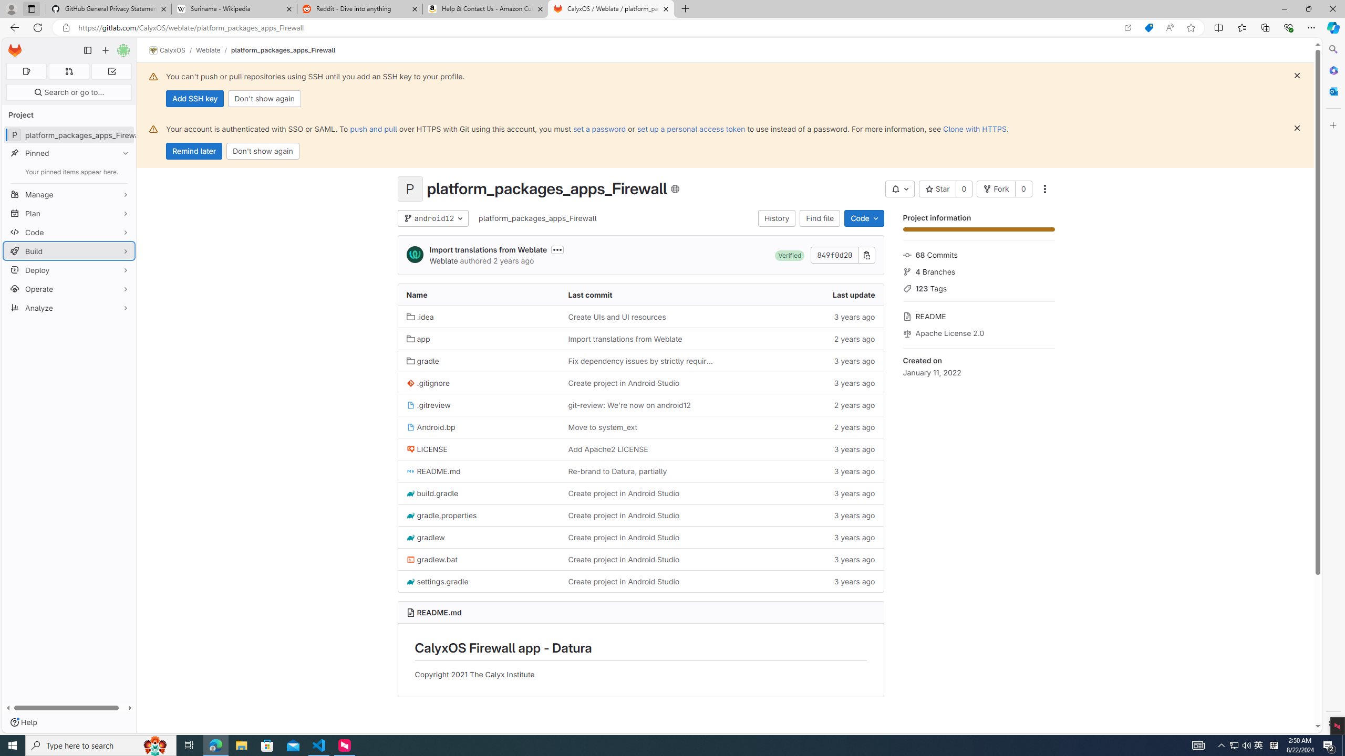 This screenshot has width=1345, height=756. What do you see at coordinates (411, 582) in the screenshot?
I see `Class: s16 position-relative file-icon` at bounding box center [411, 582].